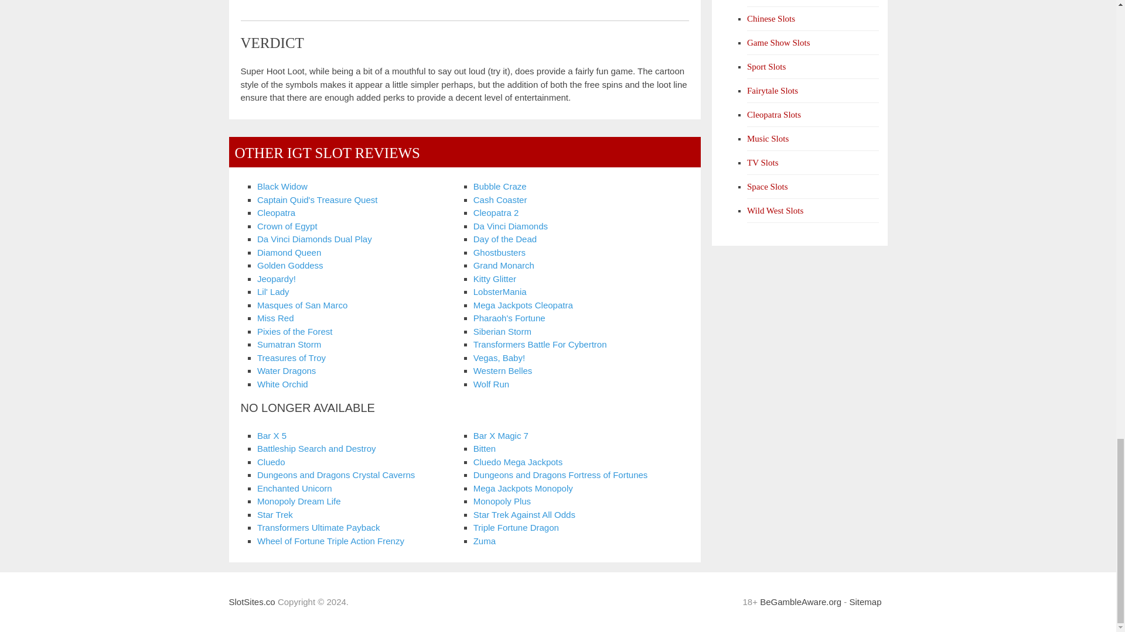 The width and height of the screenshot is (1125, 632). What do you see at coordinates (510, 317) in the screenshot?
I see `Pharaoh's Fortune` at bounding box center [510, 317].